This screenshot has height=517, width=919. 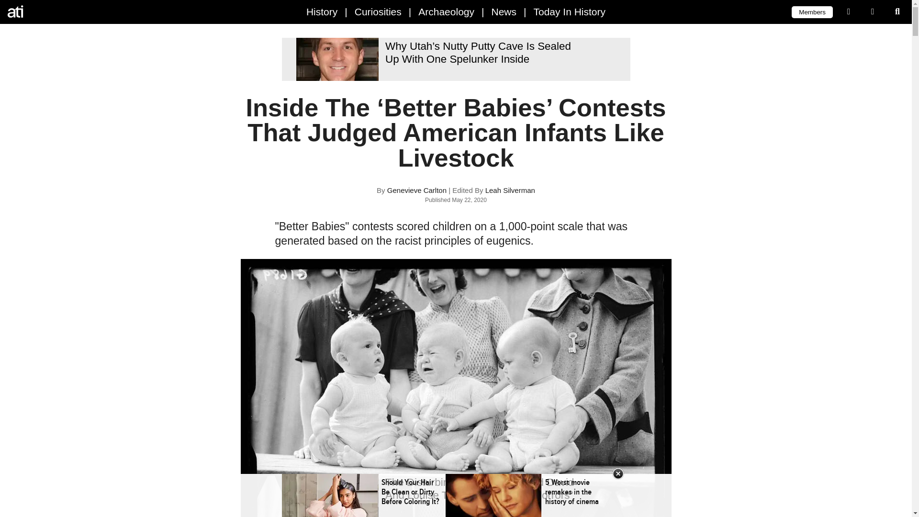 I want to click on All That's Interesting, so click(x=48, y=11).